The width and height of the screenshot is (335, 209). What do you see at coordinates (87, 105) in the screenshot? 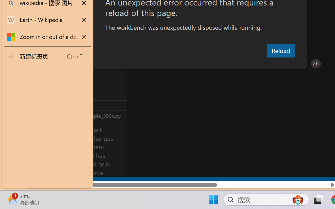
I see `Outline Section` at bounding box center [87, 105].